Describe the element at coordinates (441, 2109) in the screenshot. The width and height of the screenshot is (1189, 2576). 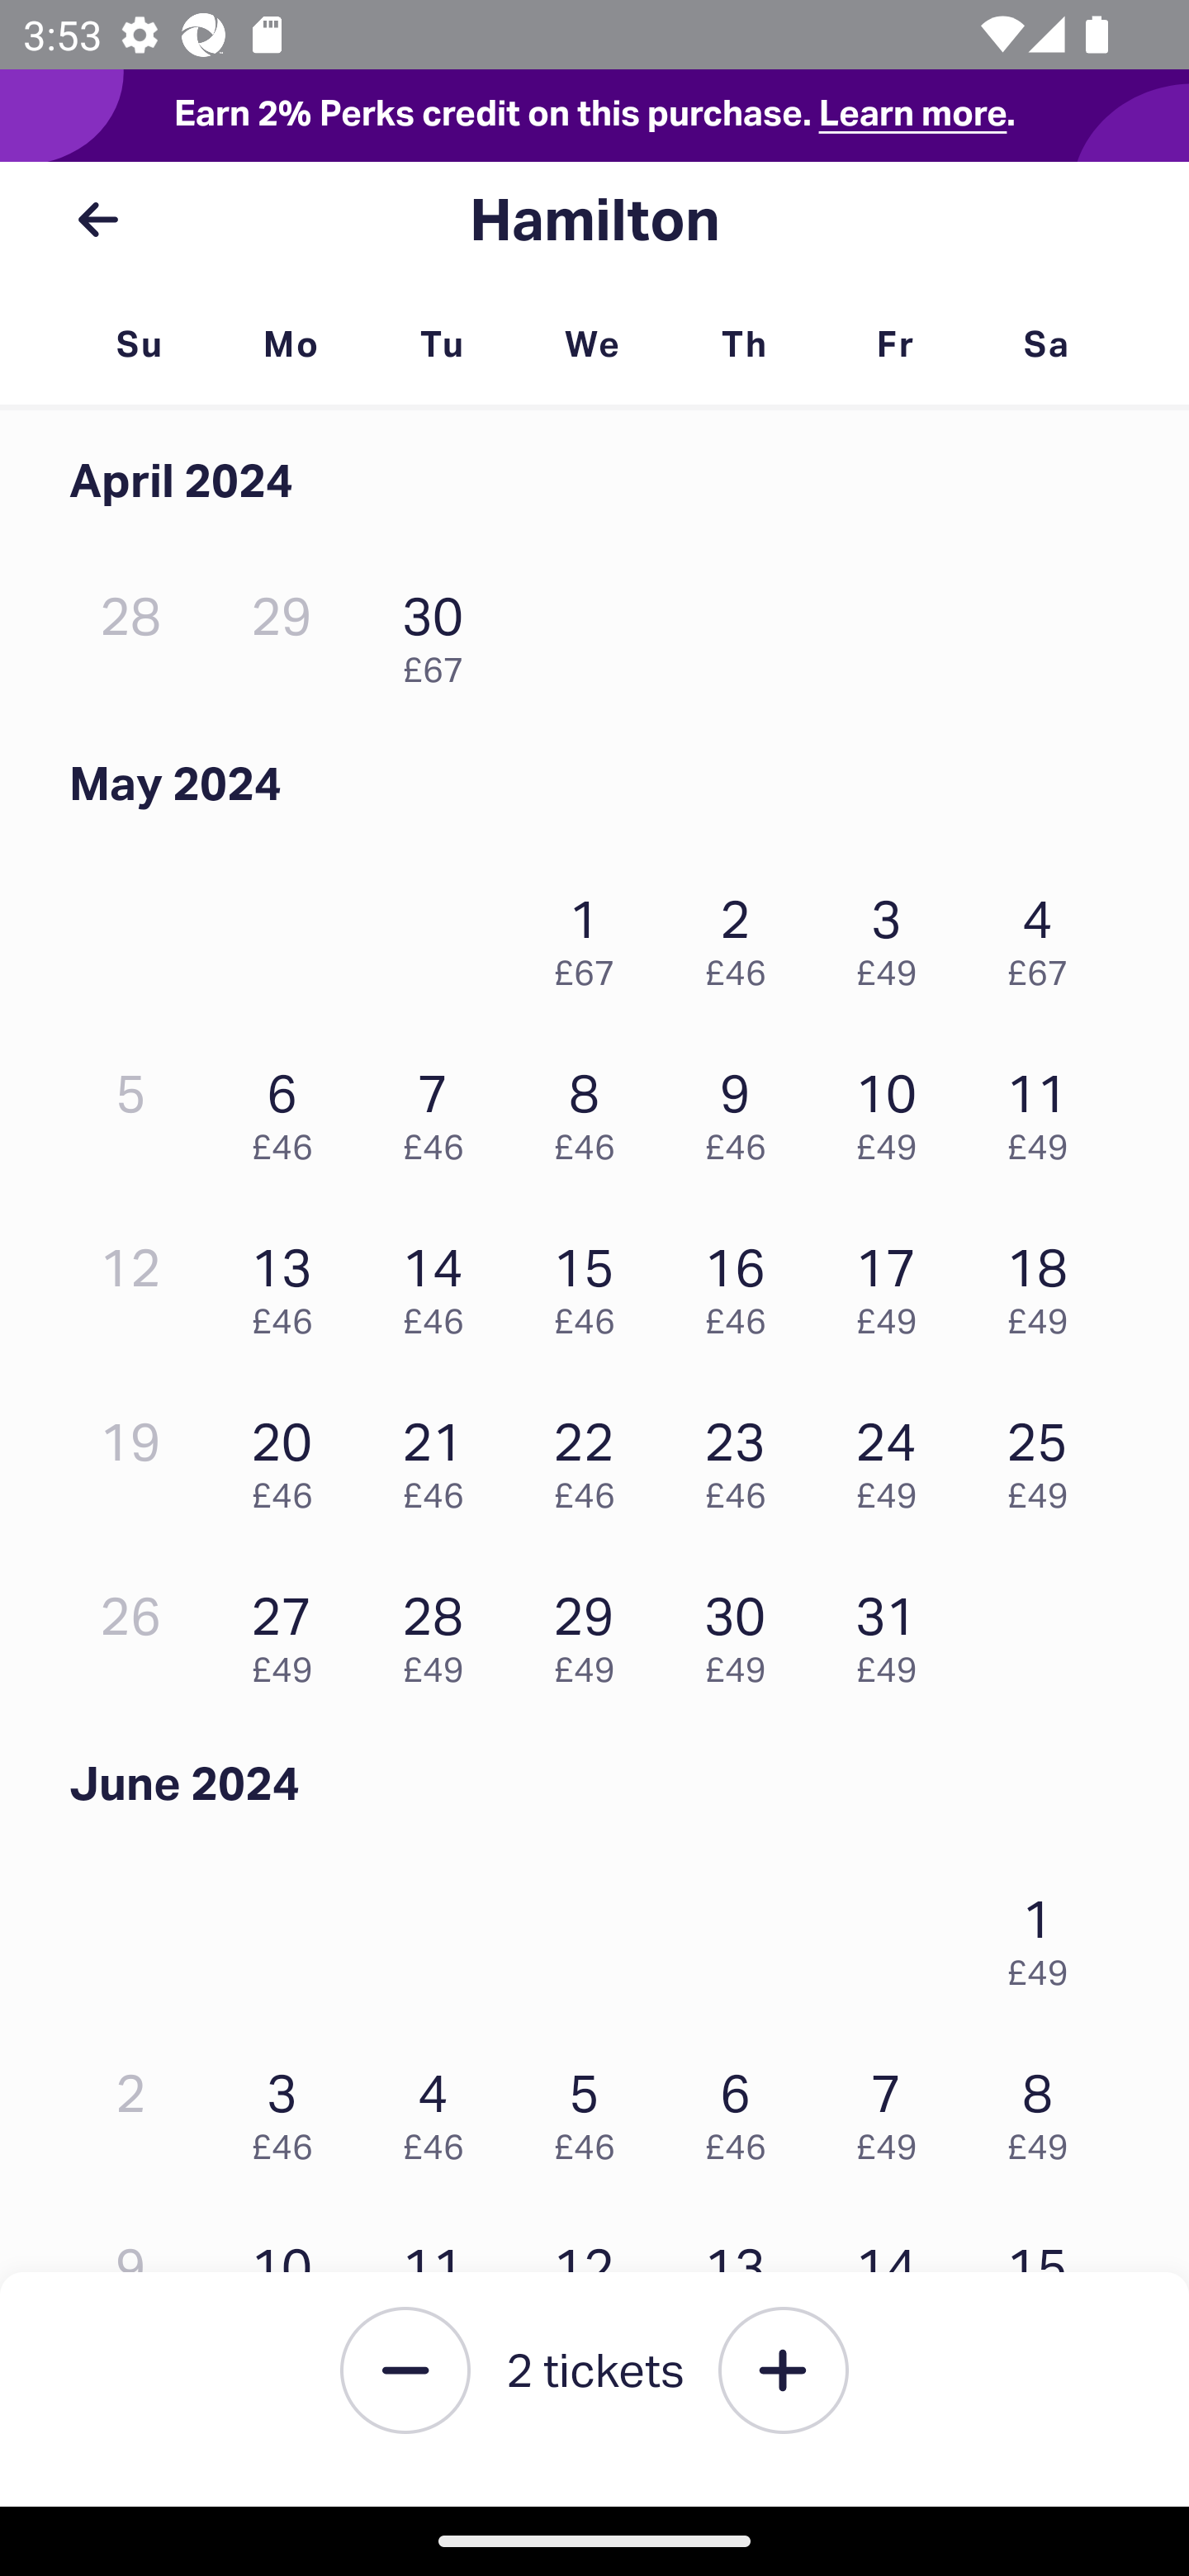
I see `4 £46` at that location.